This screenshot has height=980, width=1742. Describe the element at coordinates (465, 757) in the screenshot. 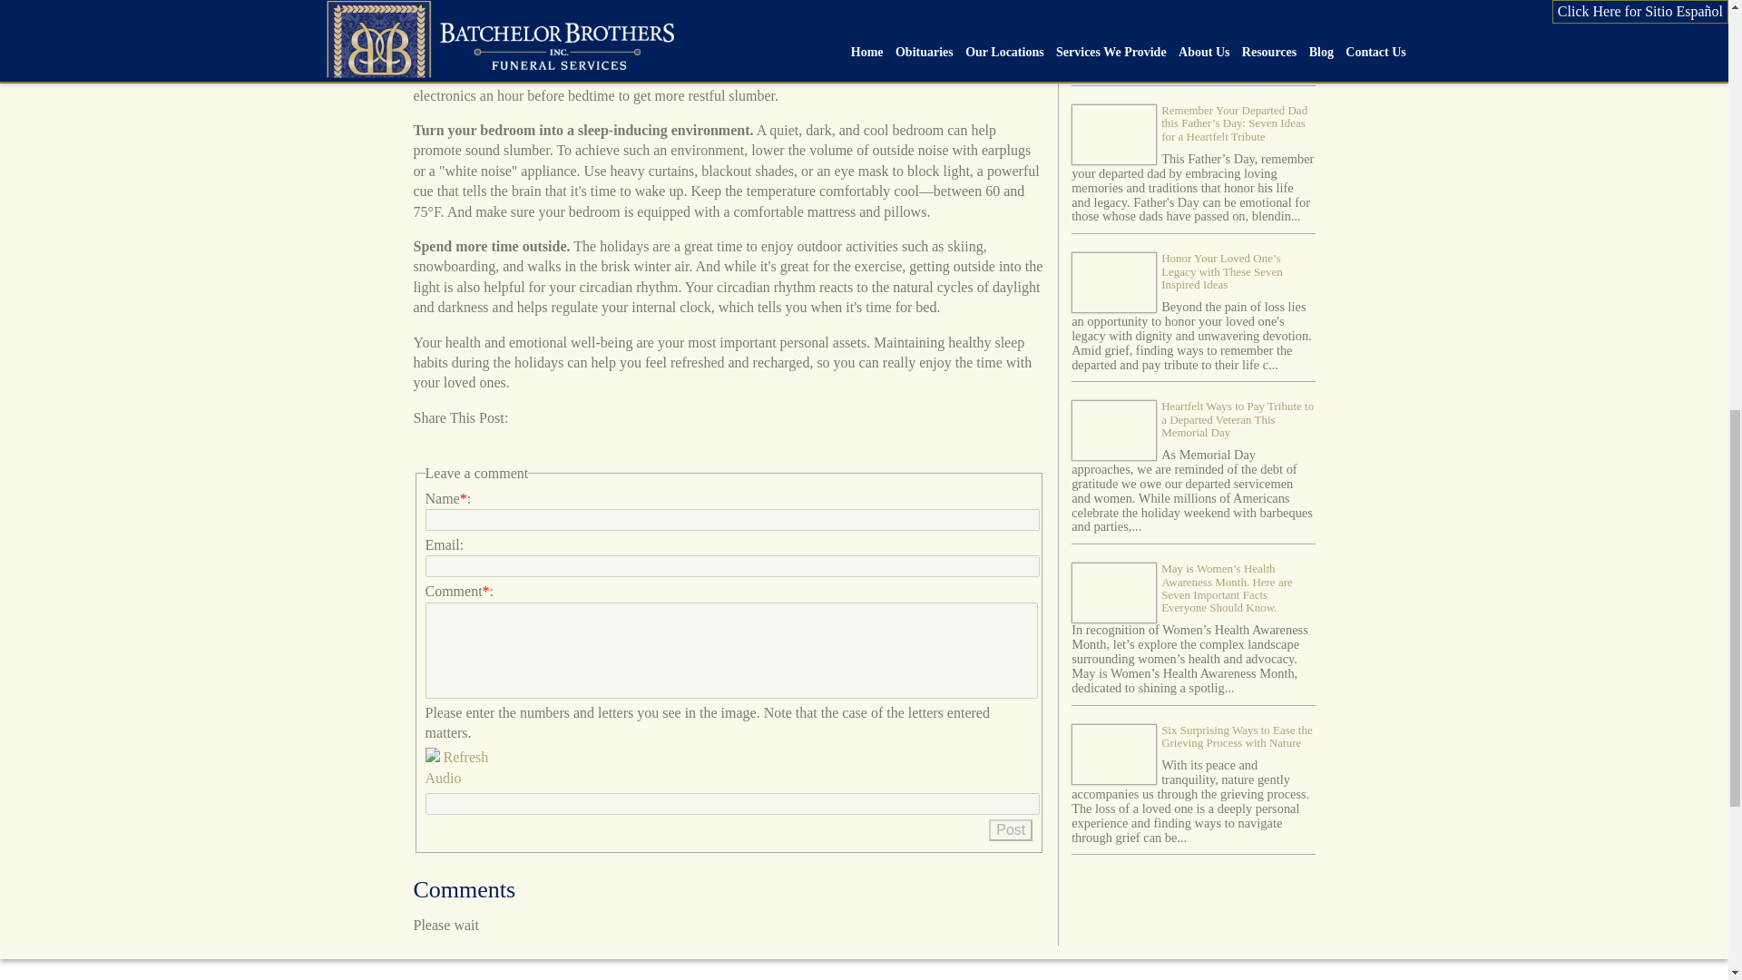

I see `Refresh` at that location.